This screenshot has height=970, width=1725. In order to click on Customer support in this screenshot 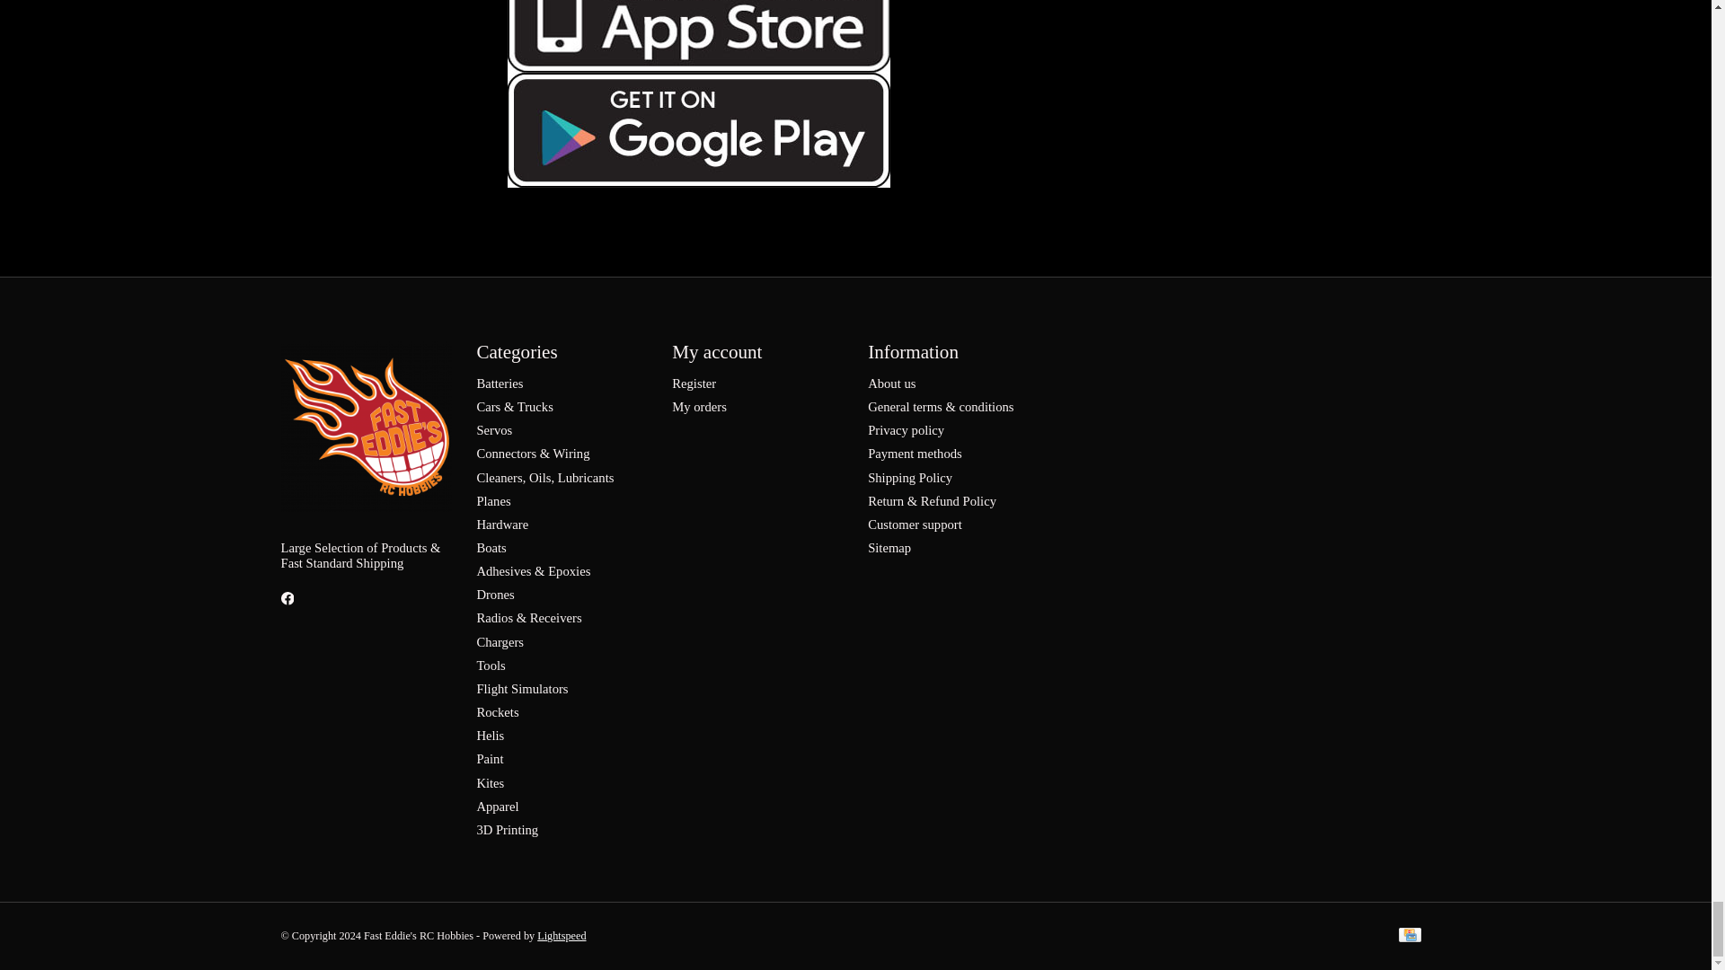, I will do `click(915, 524)`.